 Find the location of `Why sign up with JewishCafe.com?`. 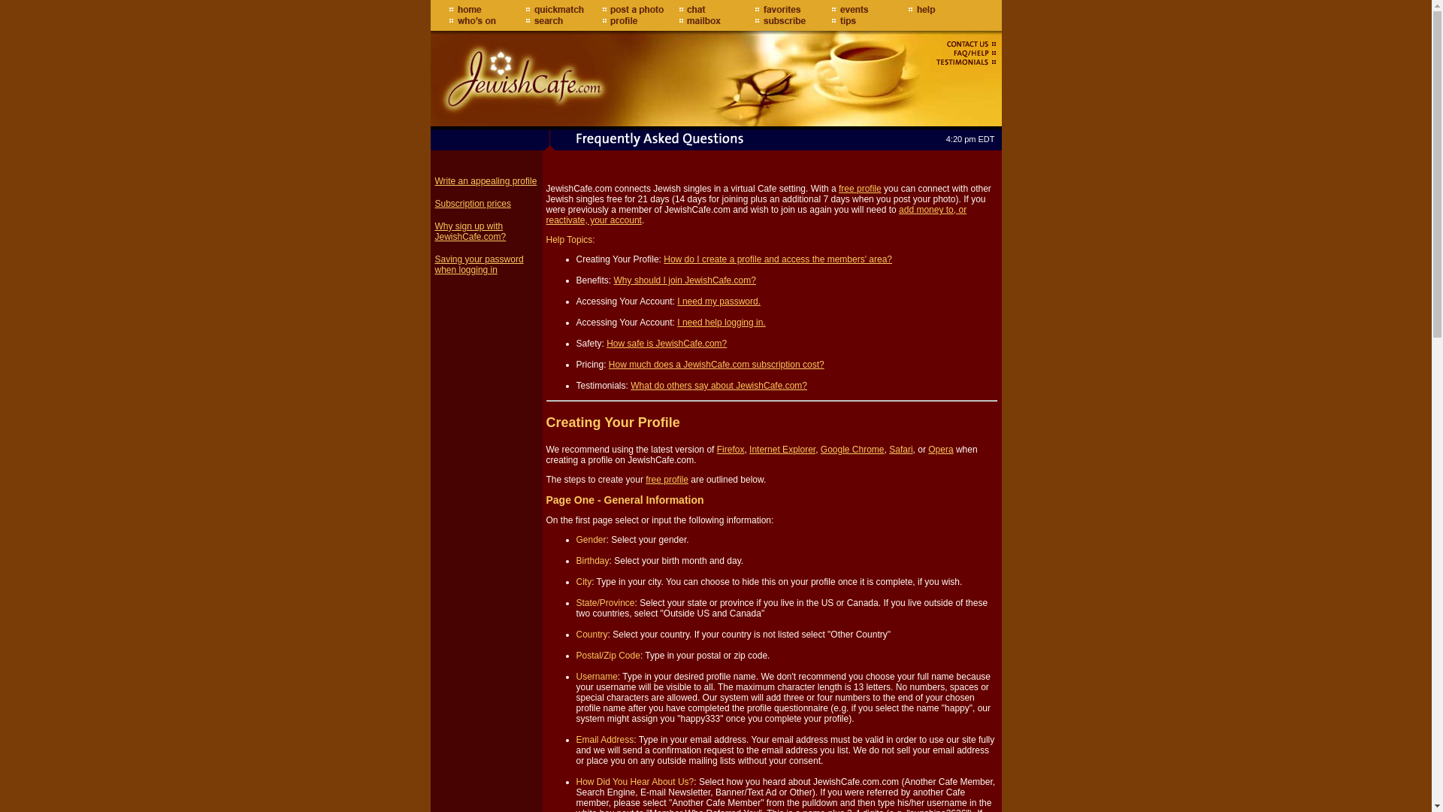

Why sign up with JewishCafe.com? is located at coordinates (470, 231).